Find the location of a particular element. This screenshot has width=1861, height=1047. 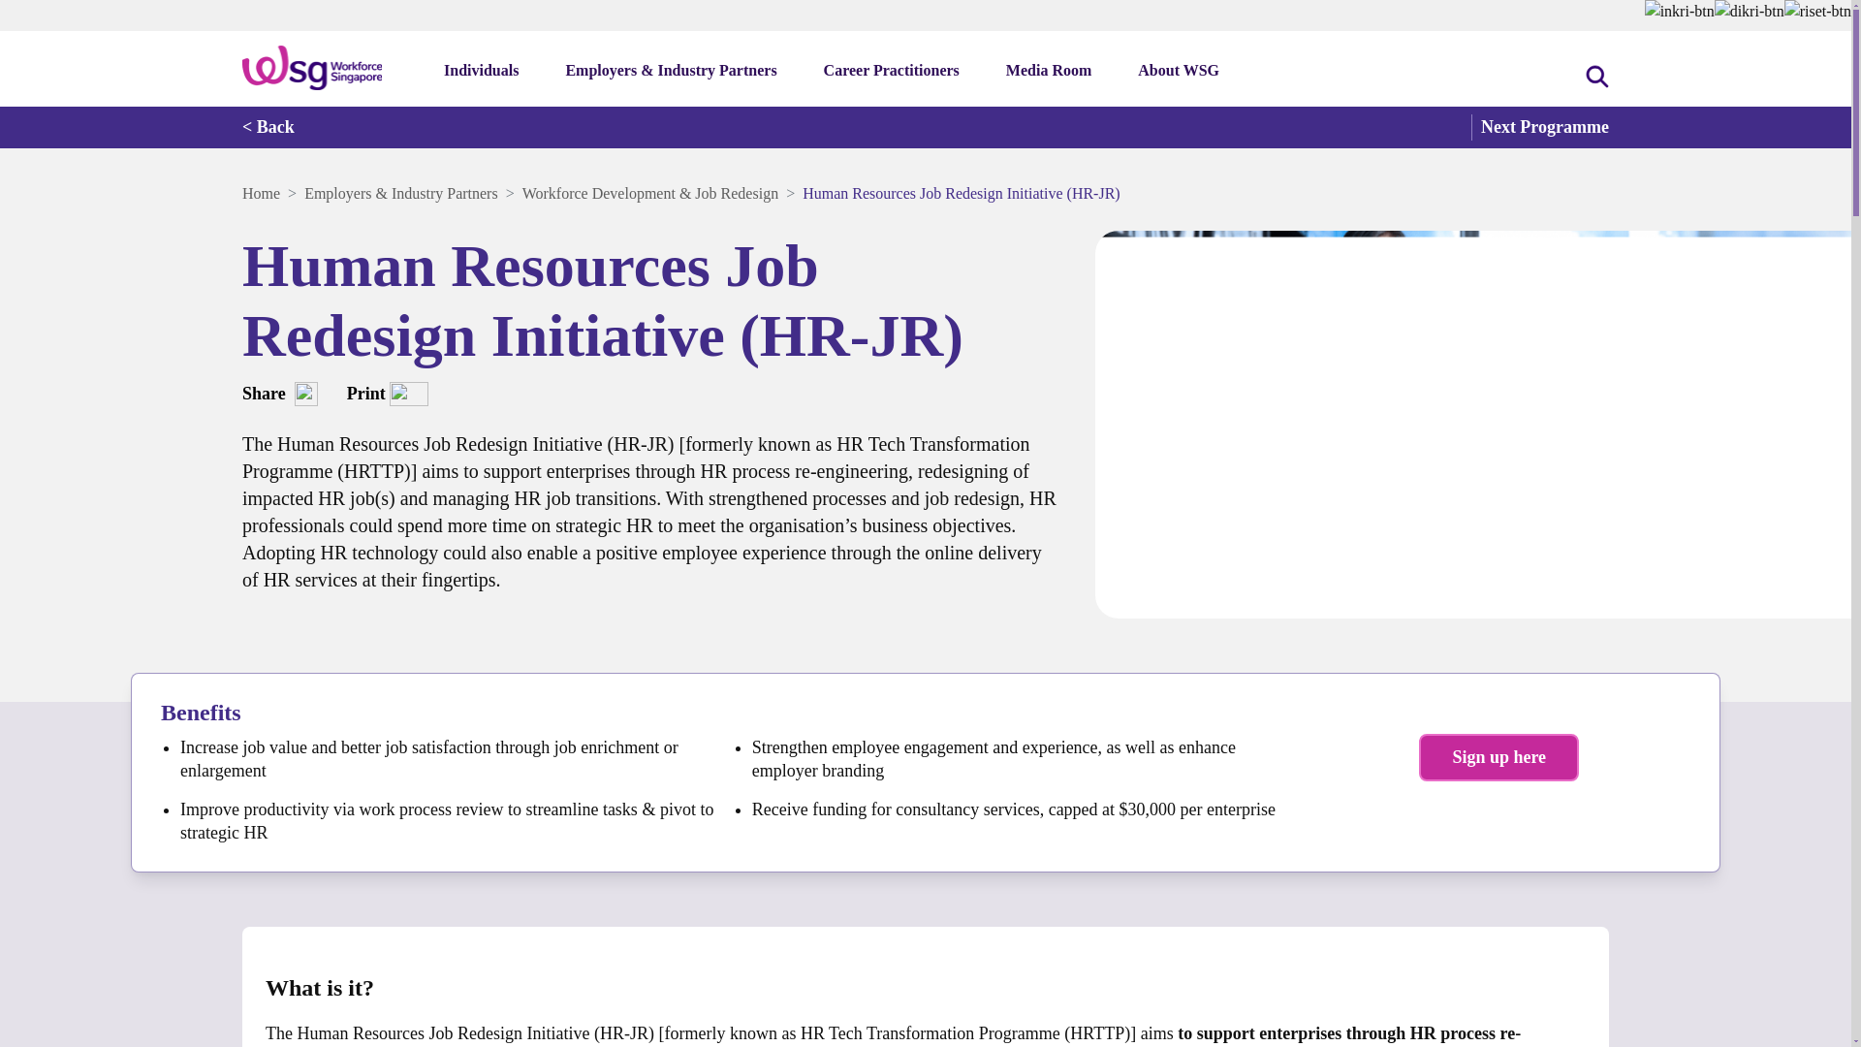

Media Room is located at coordinates (1053, 76).